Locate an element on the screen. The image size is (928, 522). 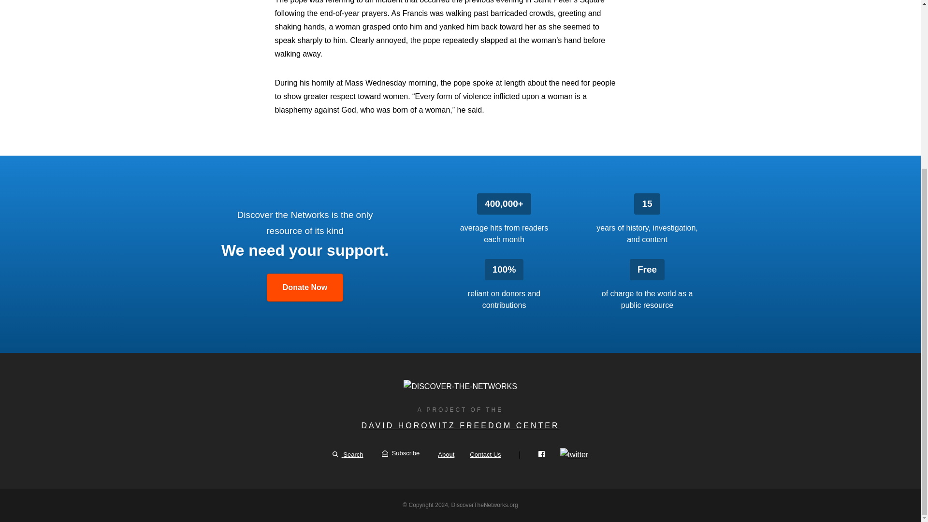
Contact Us is located at coordinates (485, 454).